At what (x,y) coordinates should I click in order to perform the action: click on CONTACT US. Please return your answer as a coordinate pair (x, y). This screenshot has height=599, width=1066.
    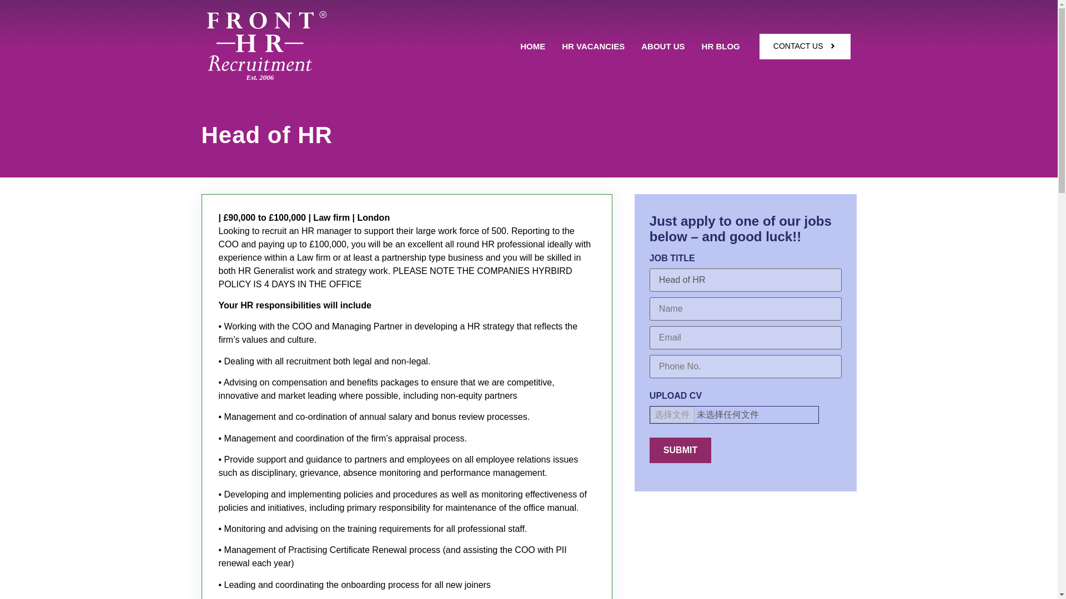
    Looking at the image, I should click on (805, 46).